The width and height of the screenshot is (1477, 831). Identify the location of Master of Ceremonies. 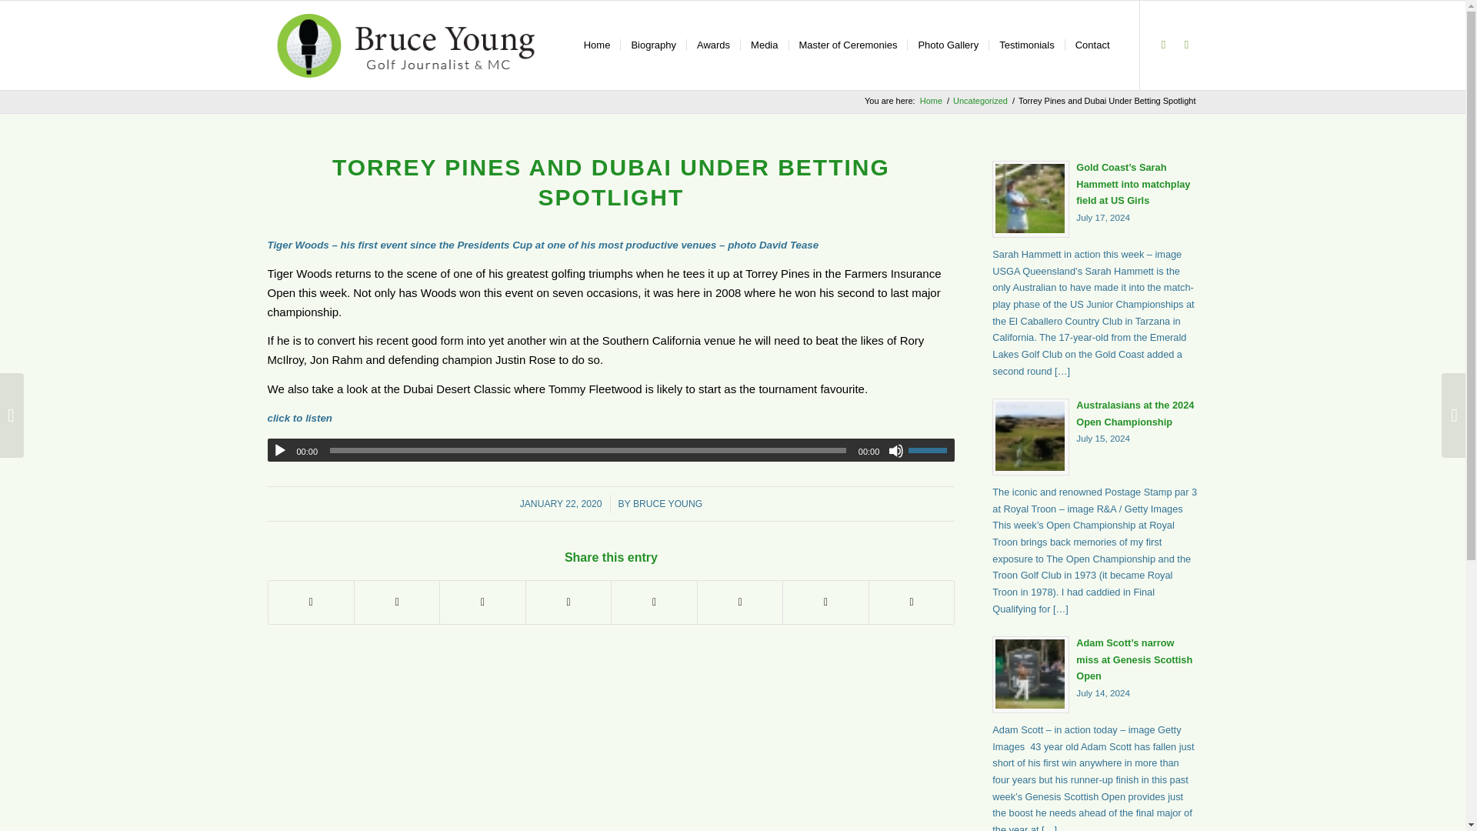
(846, 45).